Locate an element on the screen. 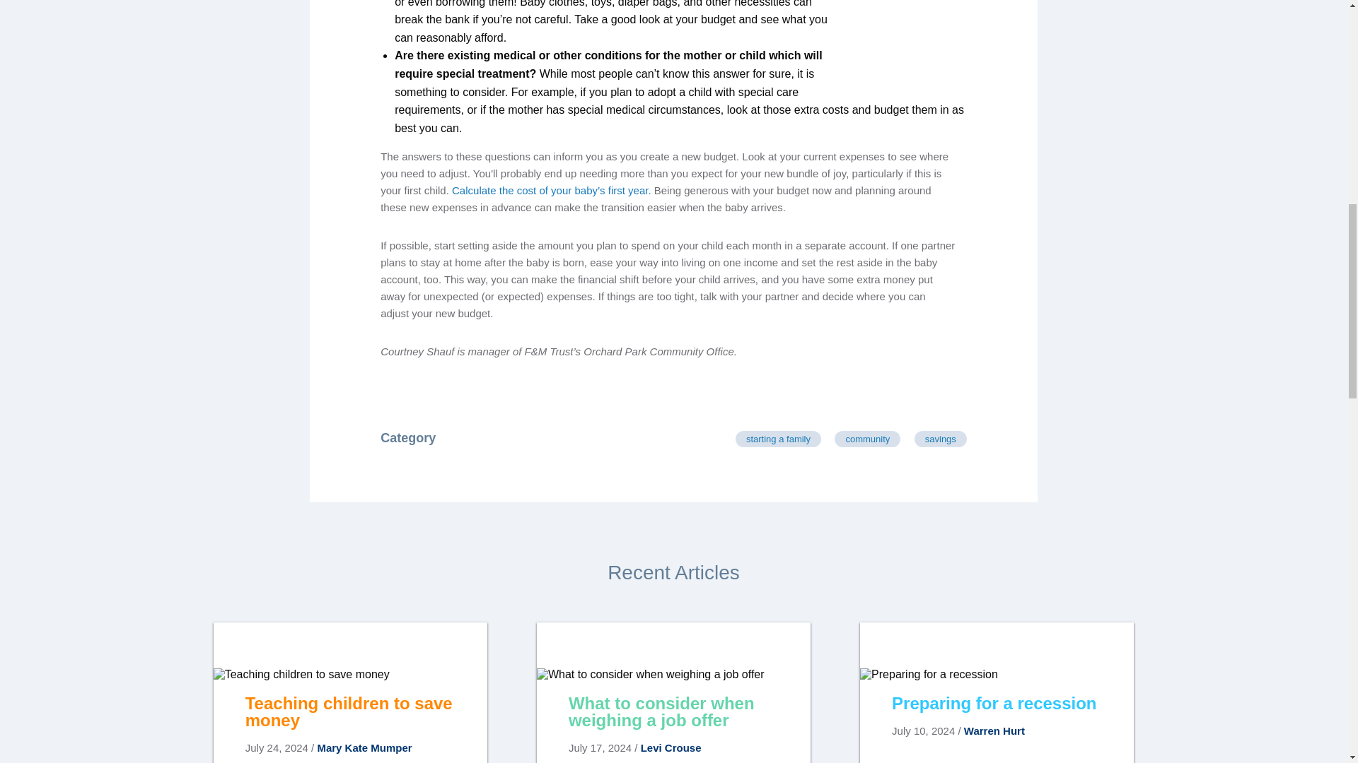 This screenshot has height=763, width=1358. starting a family is located at coordinates (778, 439).